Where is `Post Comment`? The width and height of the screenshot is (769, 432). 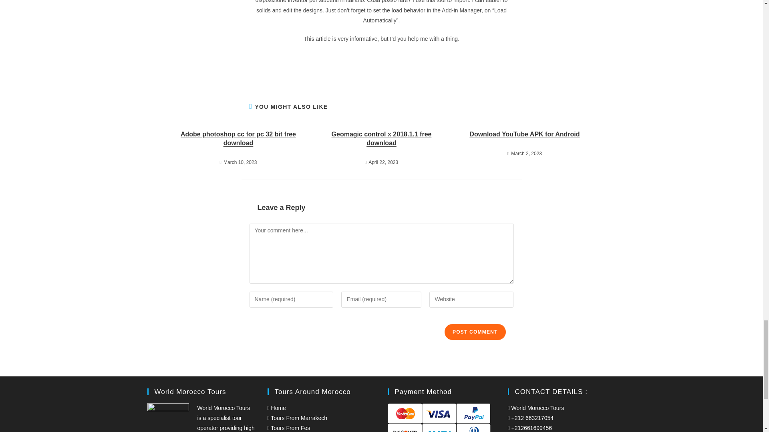 Post Comment is located at coordinates (475, 332).